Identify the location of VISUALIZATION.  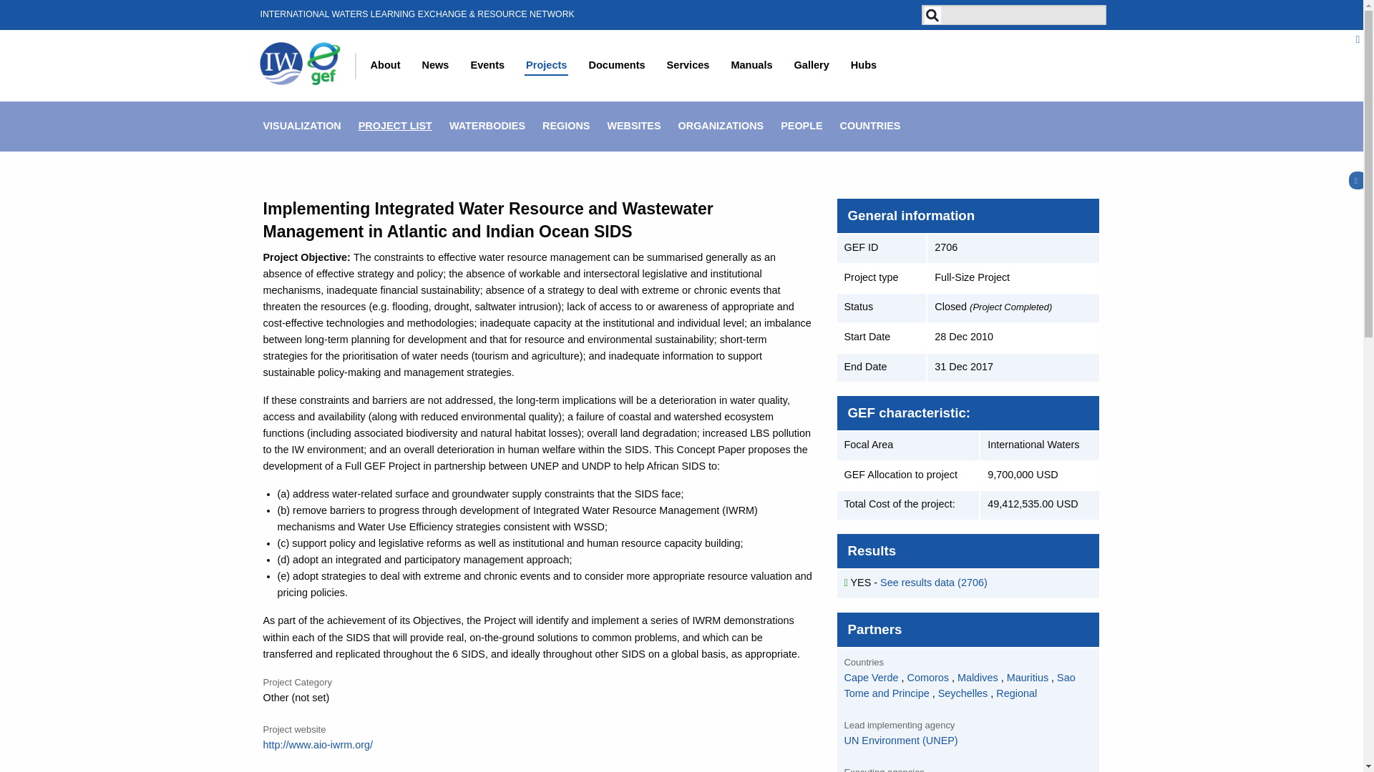
(305, 126).